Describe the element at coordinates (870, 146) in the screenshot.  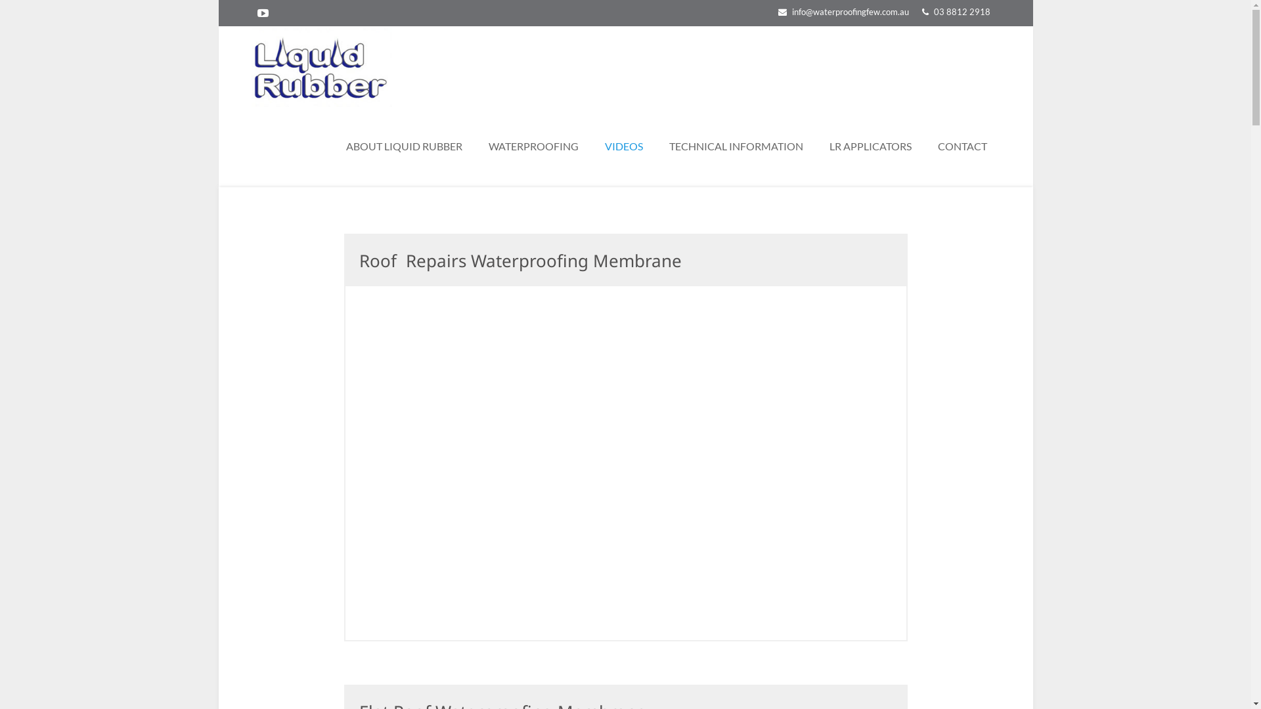
I see `LR APPLICATORS` at that location.